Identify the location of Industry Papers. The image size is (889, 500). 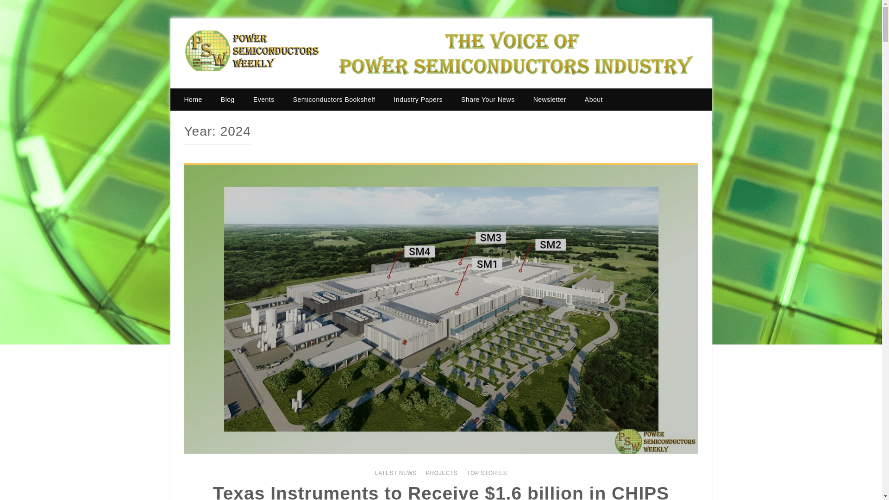
(418, 99).